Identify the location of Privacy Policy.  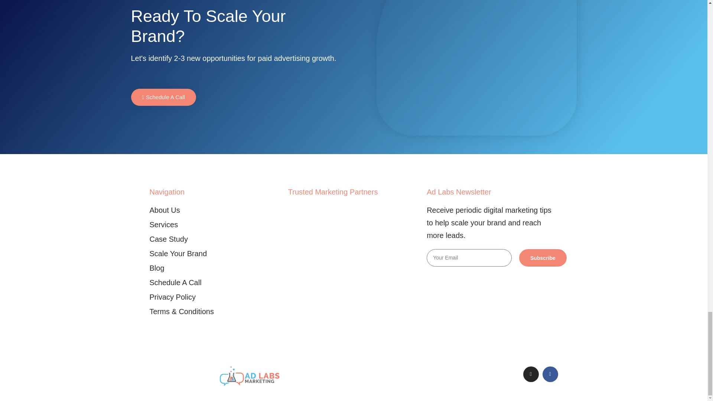
(215, 297).